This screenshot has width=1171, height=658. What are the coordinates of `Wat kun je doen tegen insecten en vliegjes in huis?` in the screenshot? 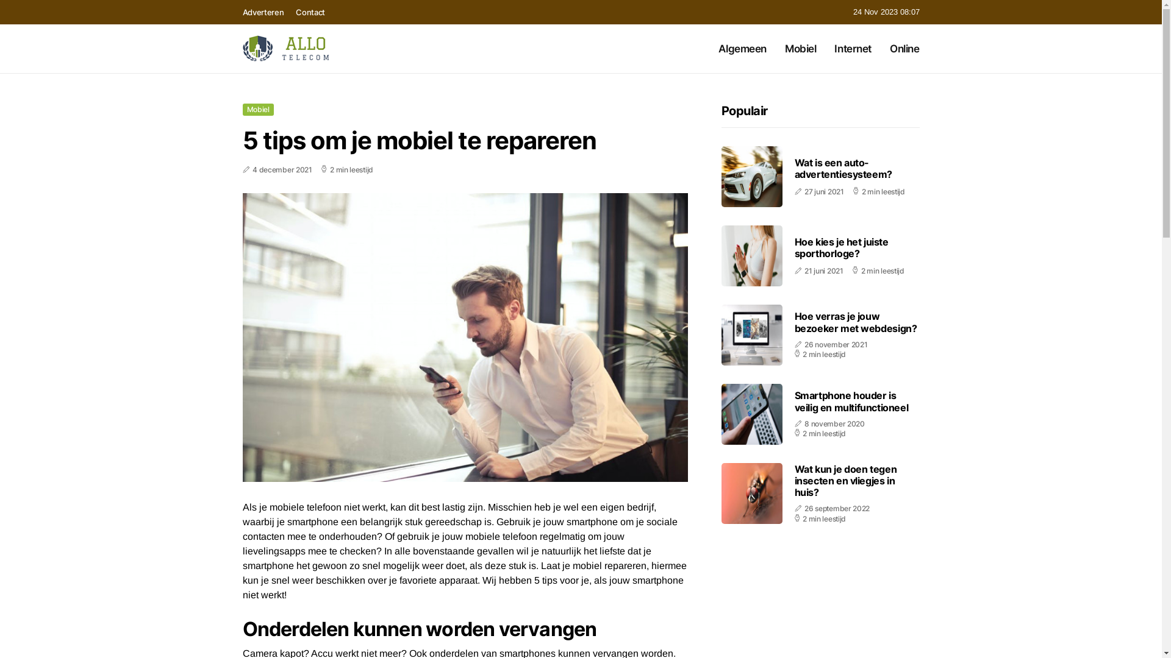 It's located at (845, 481).